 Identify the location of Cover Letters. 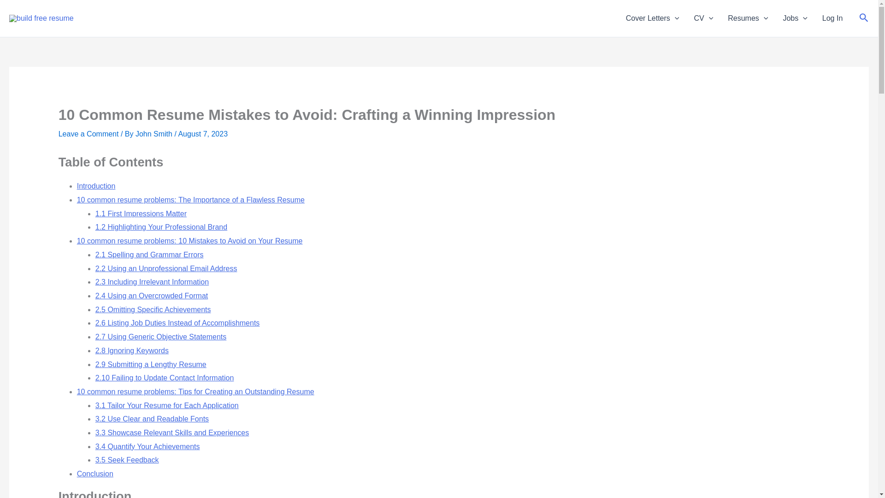
(653, 18).